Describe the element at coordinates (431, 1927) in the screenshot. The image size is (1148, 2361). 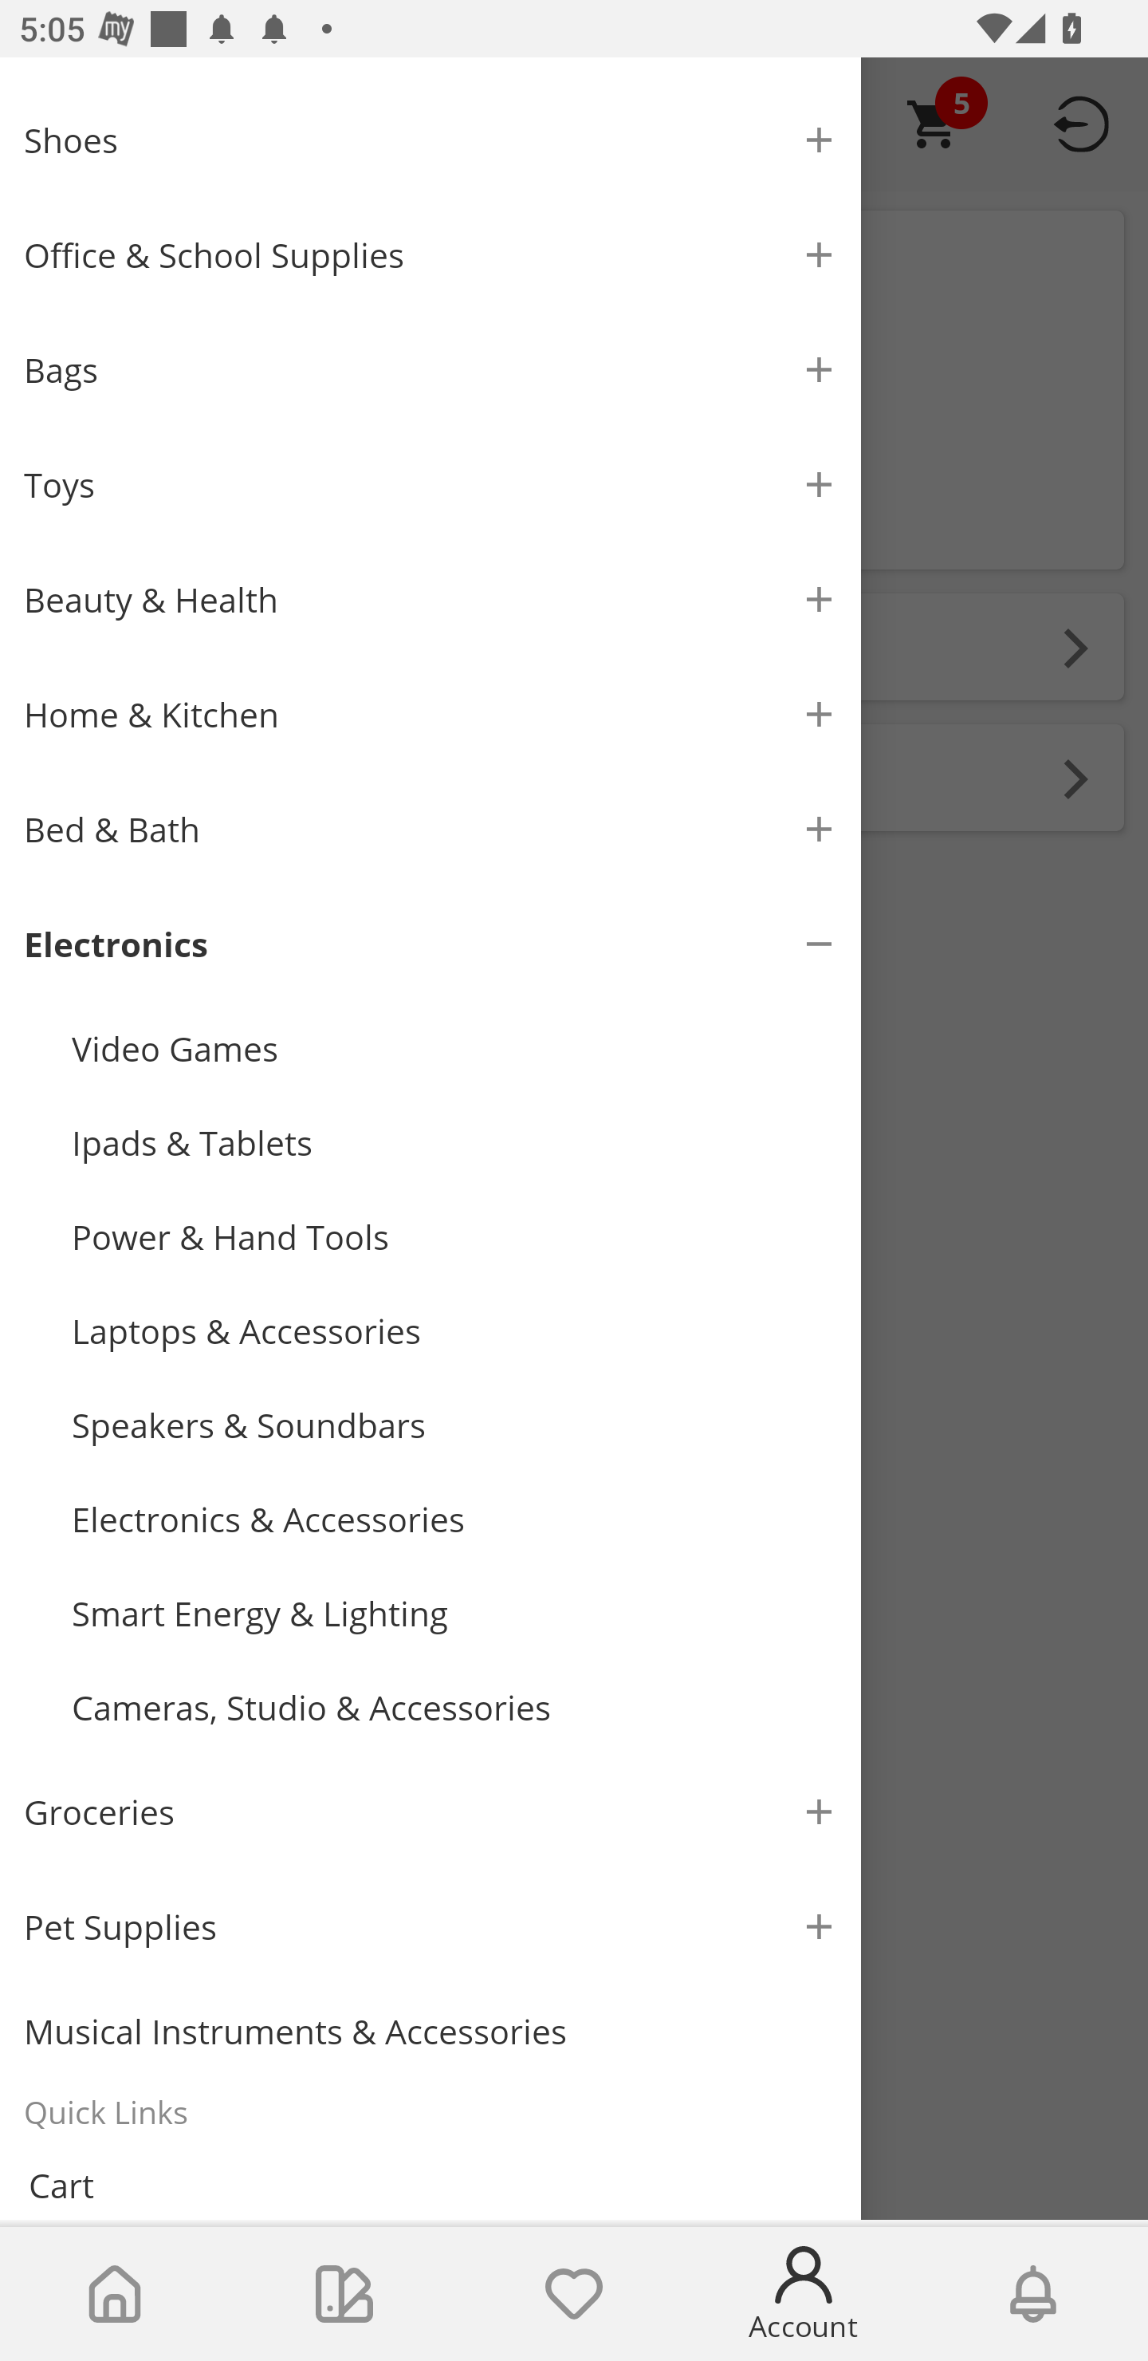
I see `Pet Supplies` at that location.